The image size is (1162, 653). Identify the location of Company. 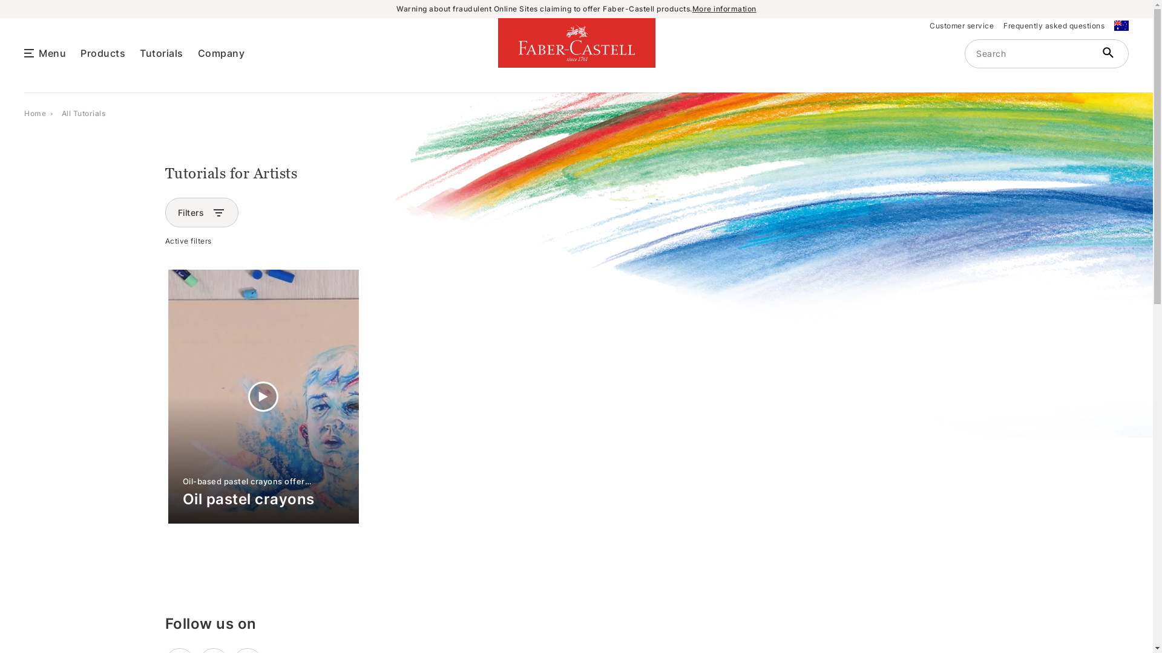
(221, 52).